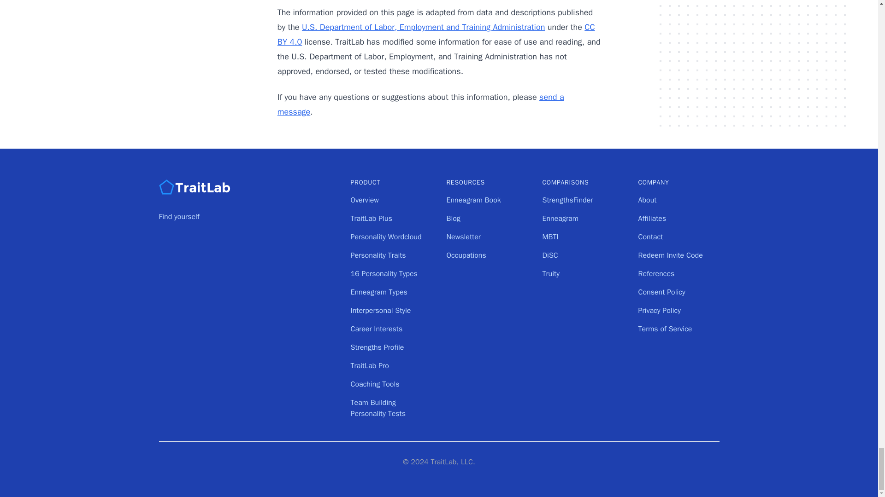 This screenshot has height=497, width=885. What do you see at coordinates (371, 218) in the screenshot?
I see `TraitLab Plus` at bounding box center [371, 218].